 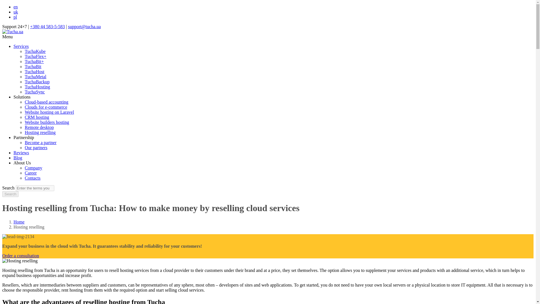 What do you see at coordinates (40, 142) in the screenshot?
I see `Become a partner` at bounding box center [40, 142].